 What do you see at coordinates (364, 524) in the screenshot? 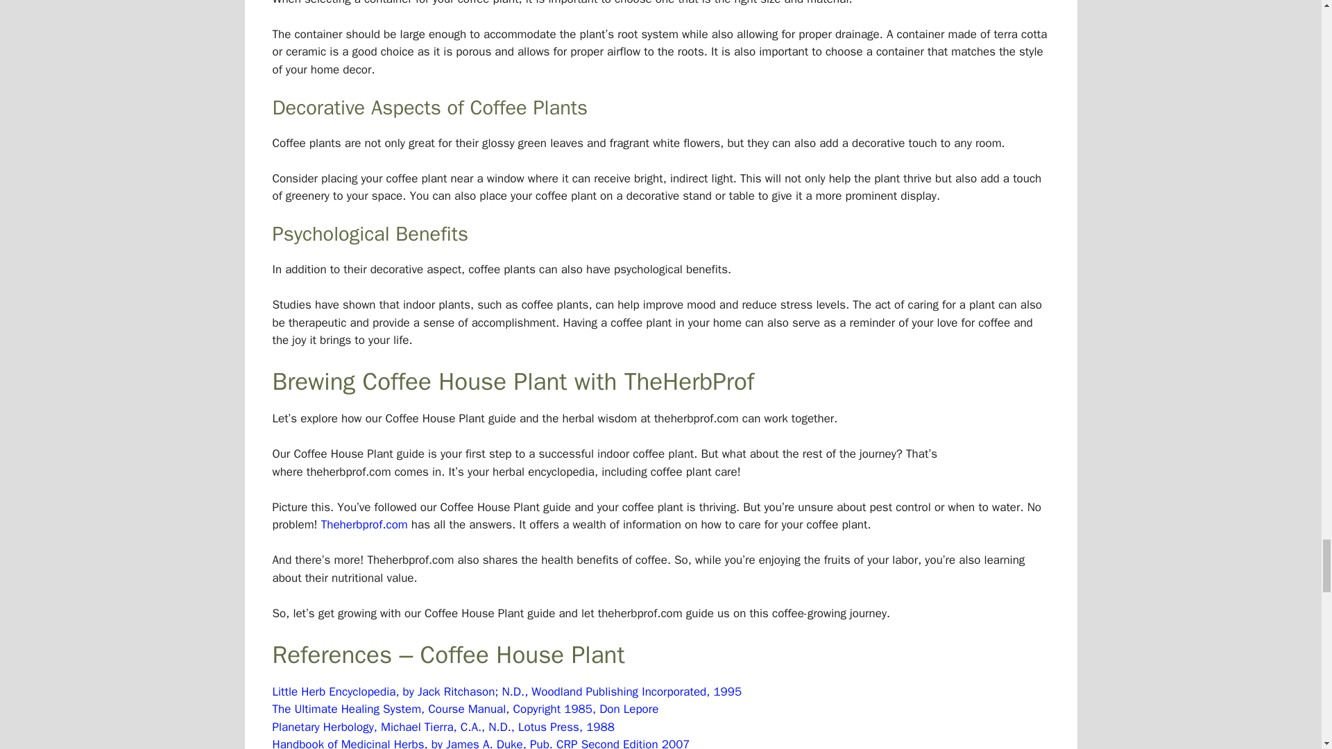
I see `Theherbprof.com` at bounding box center [364, 524].